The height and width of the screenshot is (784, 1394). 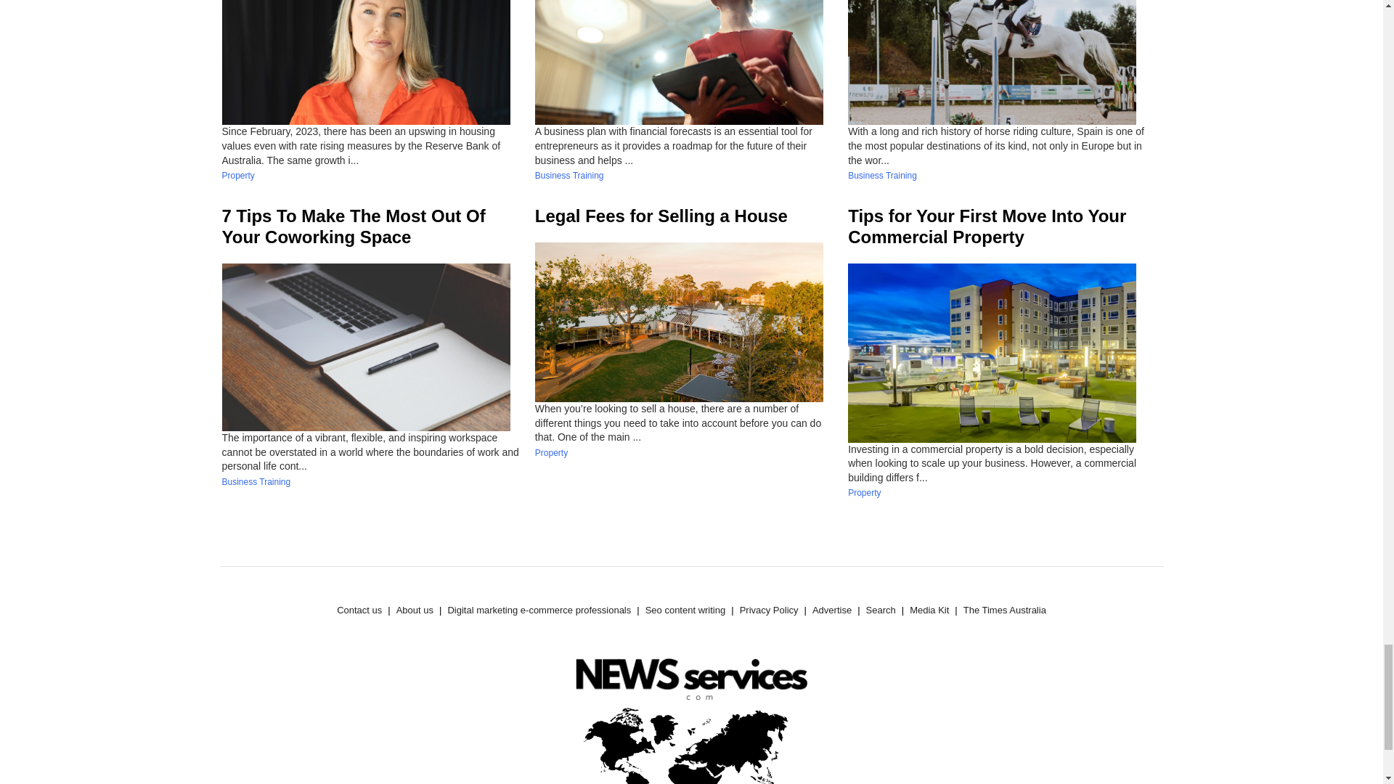 What do you see at coordinates (661, 216) in the screenshot?
I see `Legal Fees for Selling a House` at bounding box center [661, 216].